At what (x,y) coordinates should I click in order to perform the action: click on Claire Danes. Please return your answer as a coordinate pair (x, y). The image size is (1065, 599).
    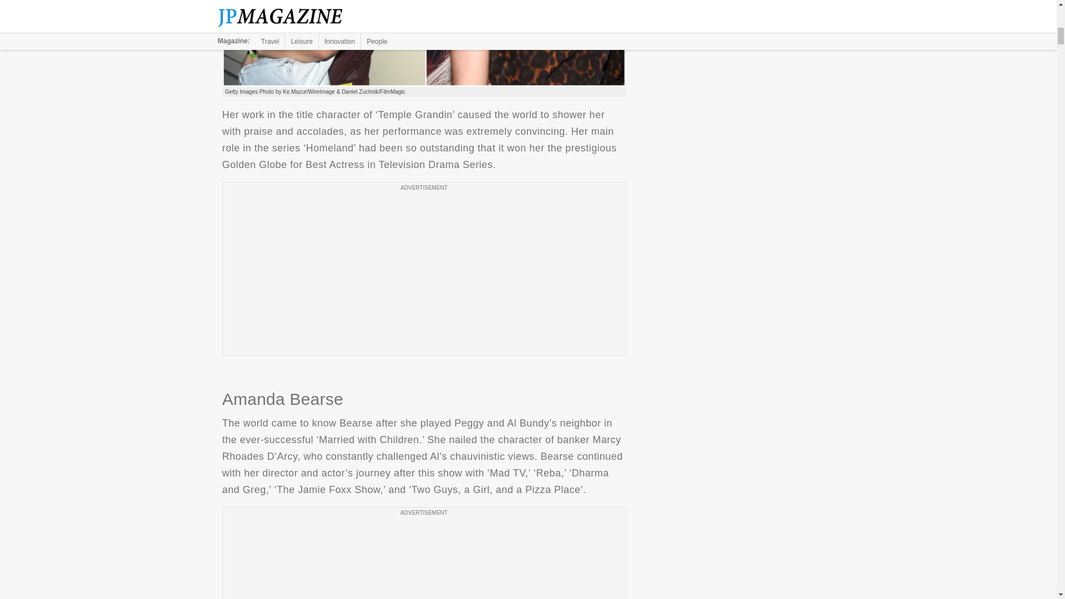
    Looking at the image, I should click on (424, 43).